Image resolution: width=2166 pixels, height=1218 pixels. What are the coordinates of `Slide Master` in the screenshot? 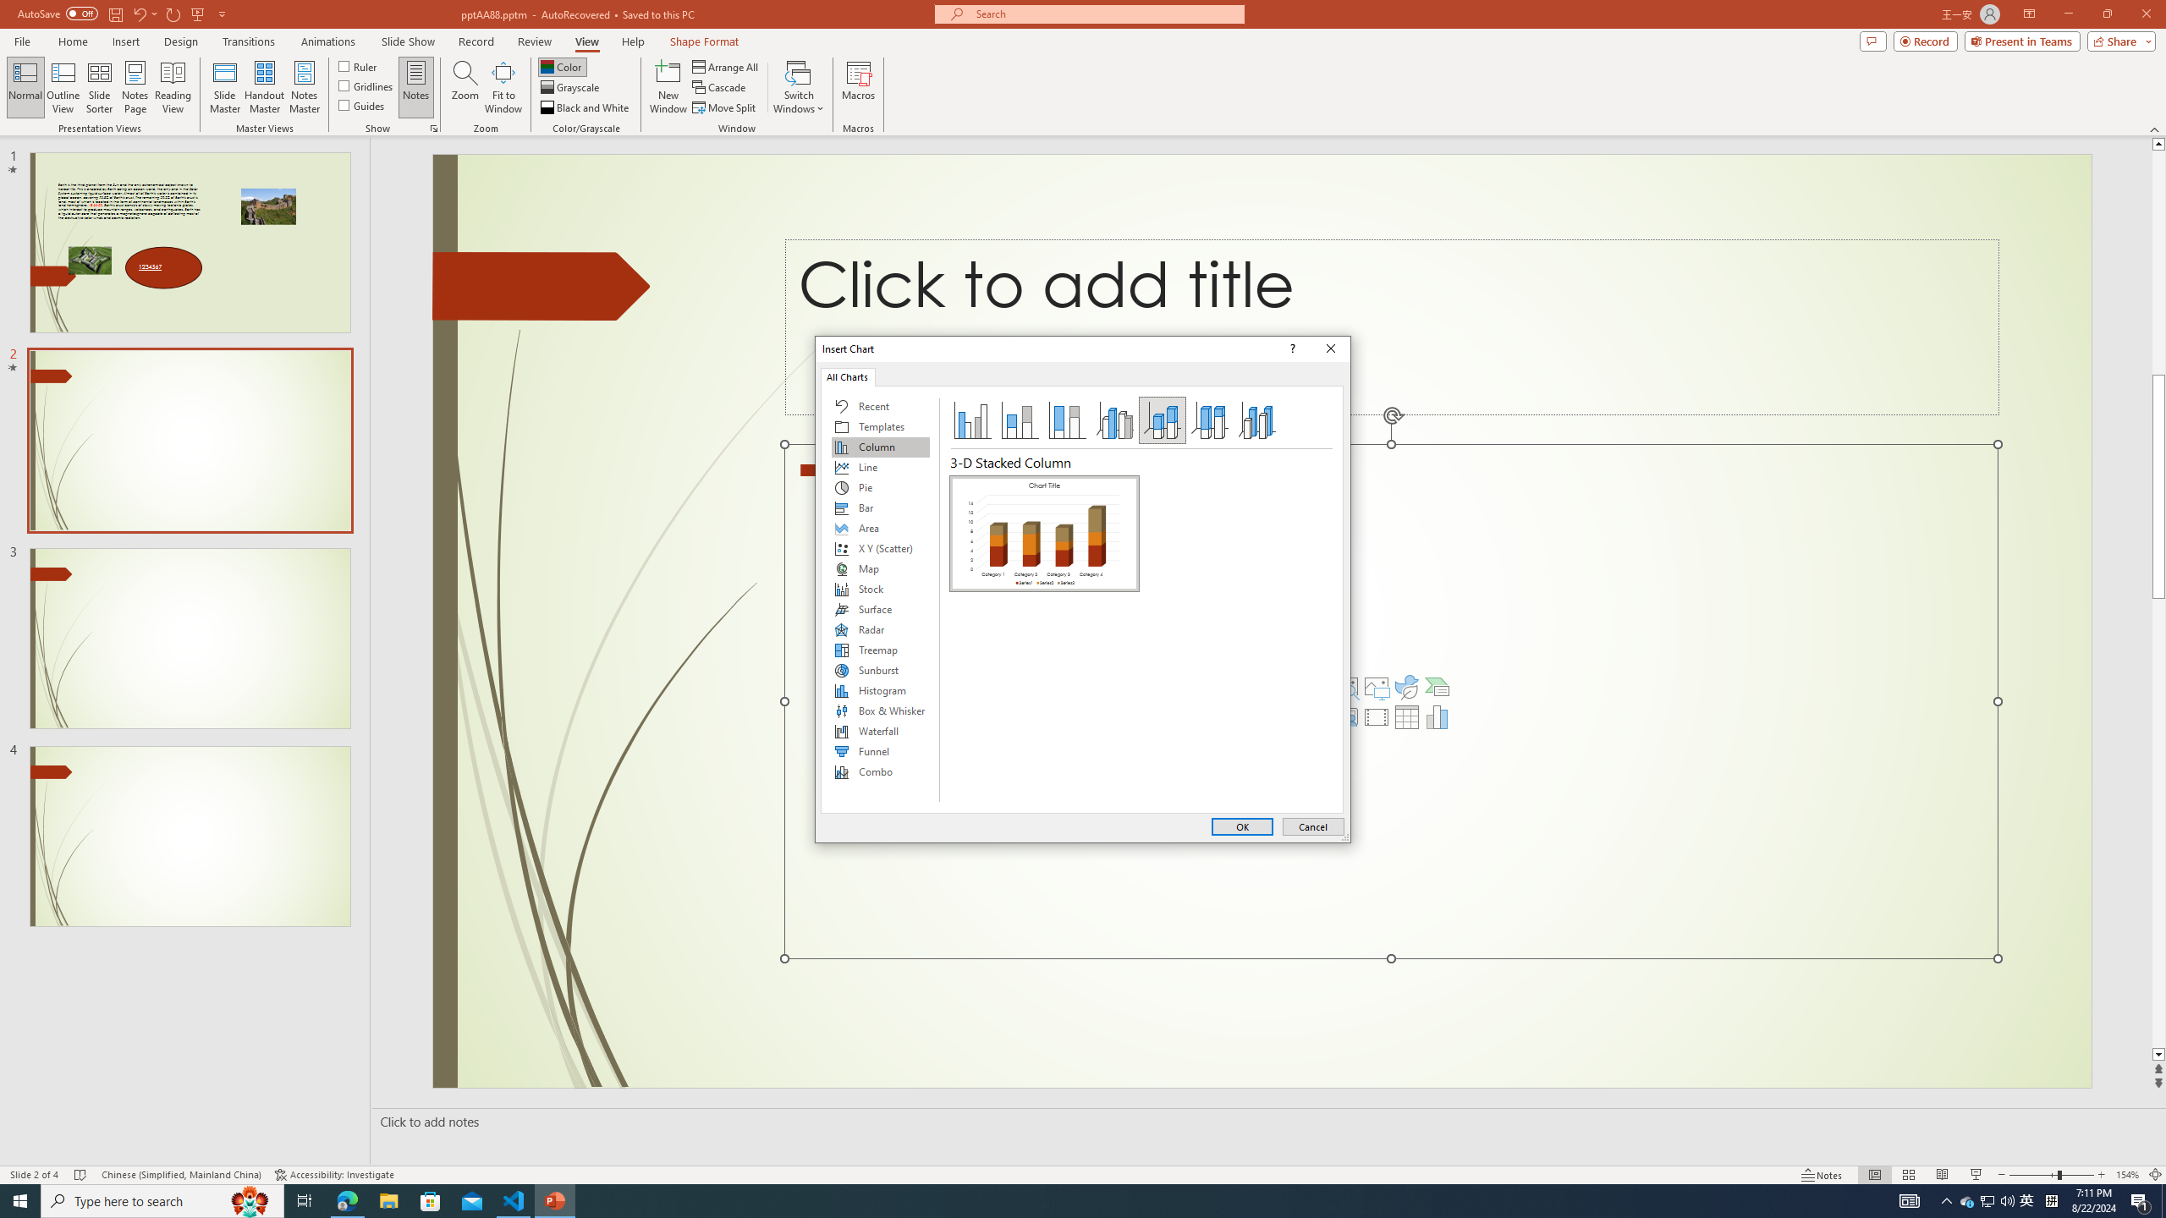 It's located at (225, 87).